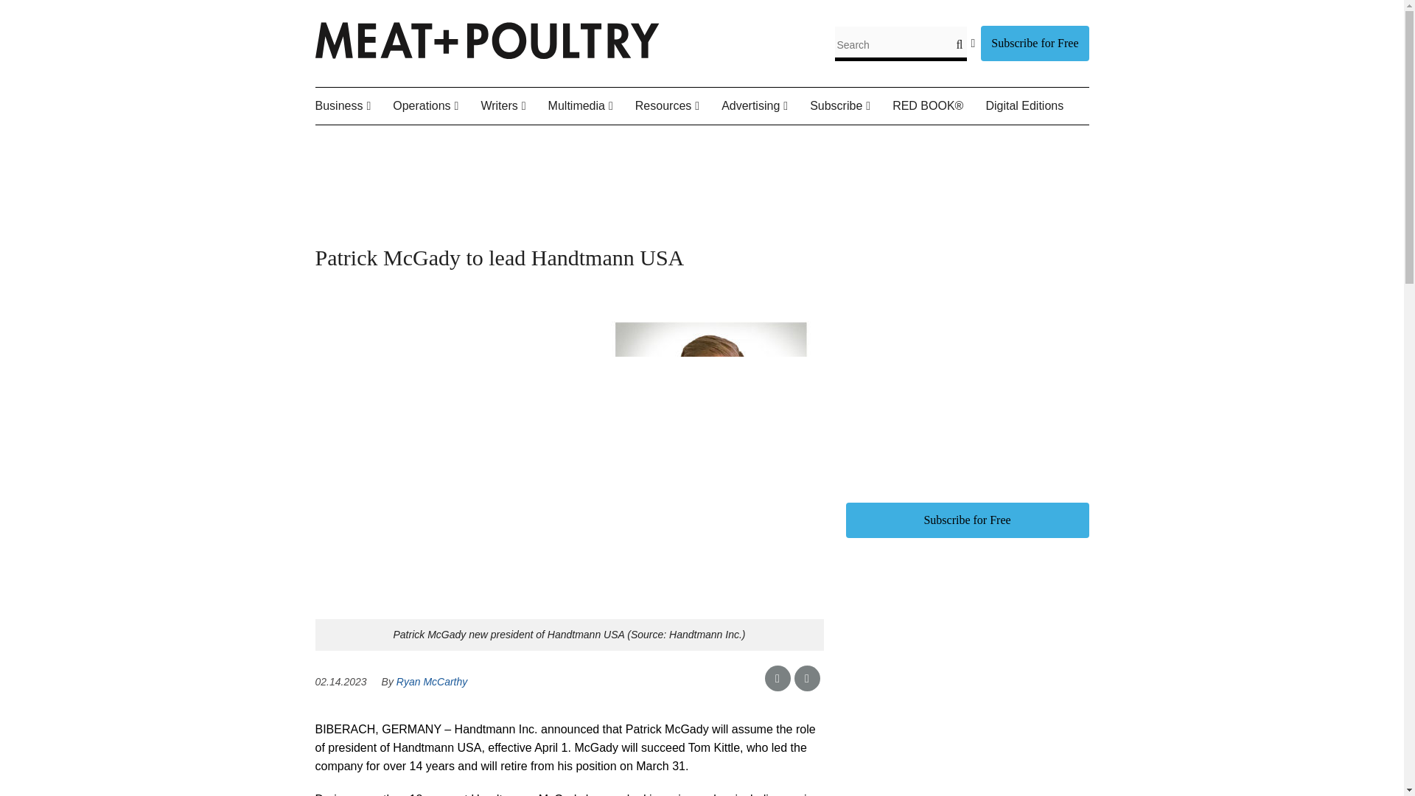  What do you see at coordinates (396, 141) in the screenshot?
I see `Associations` at bounding box center [396, 141].